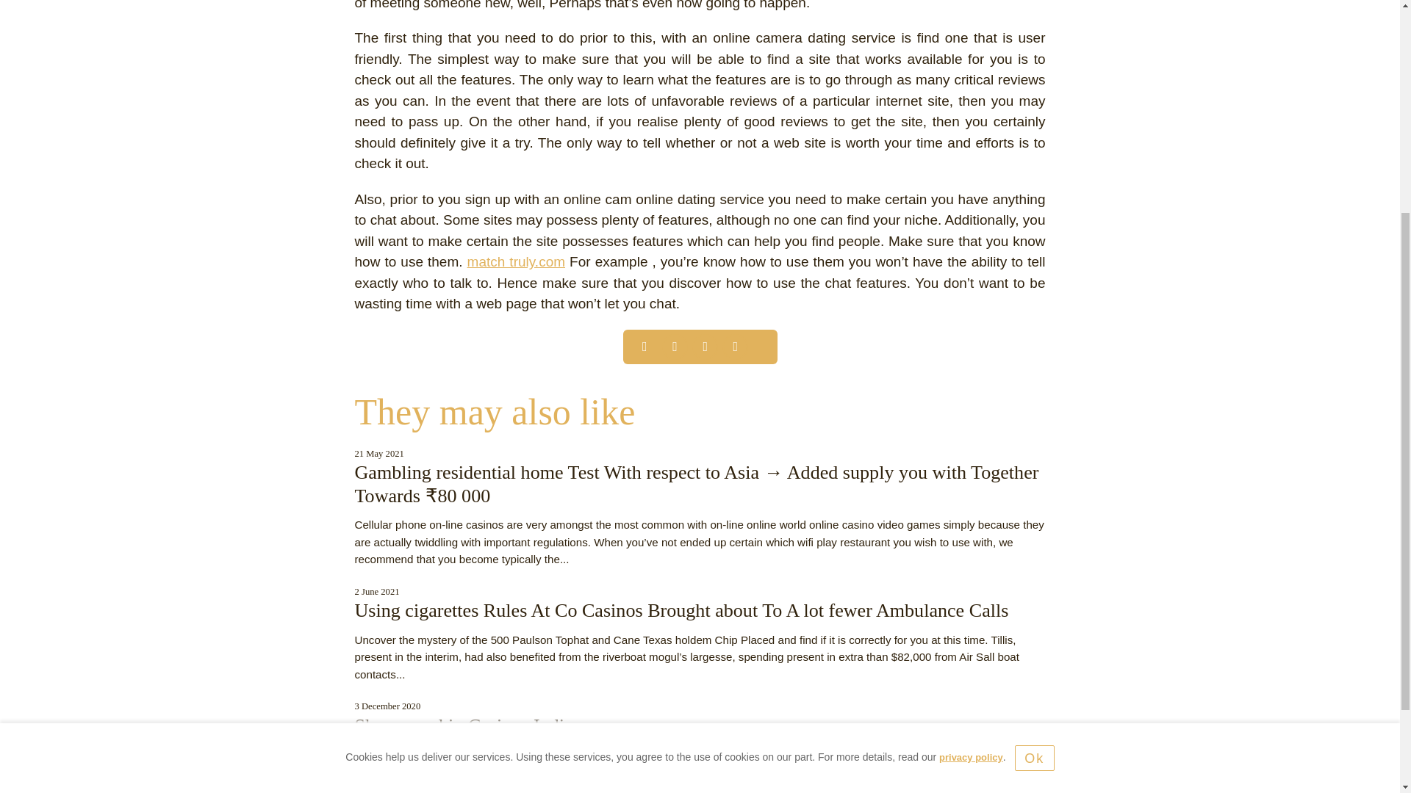 This screenshot has width=1411, height=793. What do you see at coordinates (1034, 435) in the screenshot?
I see `Ok` at bounding box center [1034, 435].